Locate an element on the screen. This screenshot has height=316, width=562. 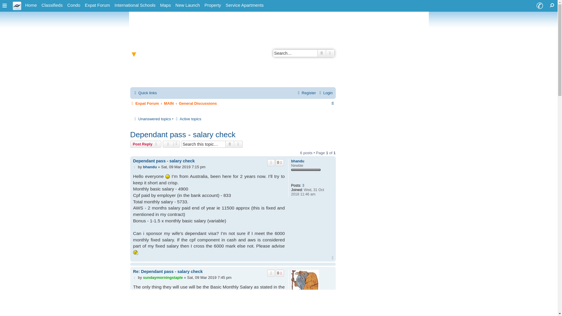
Property is located at coordinates (213, 5).